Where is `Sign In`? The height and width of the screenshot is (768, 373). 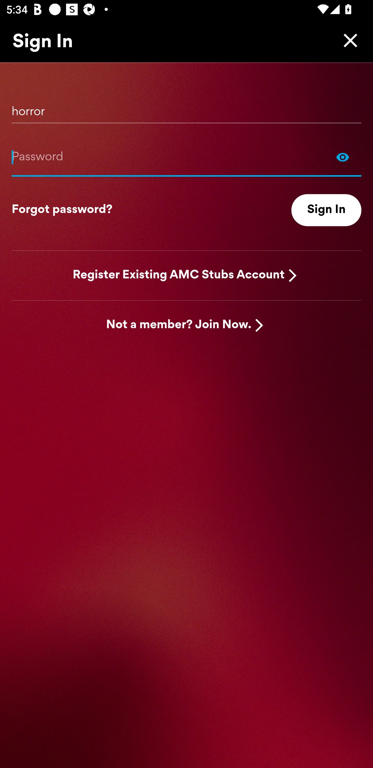 Sign In is located at coordinates (326, 210).